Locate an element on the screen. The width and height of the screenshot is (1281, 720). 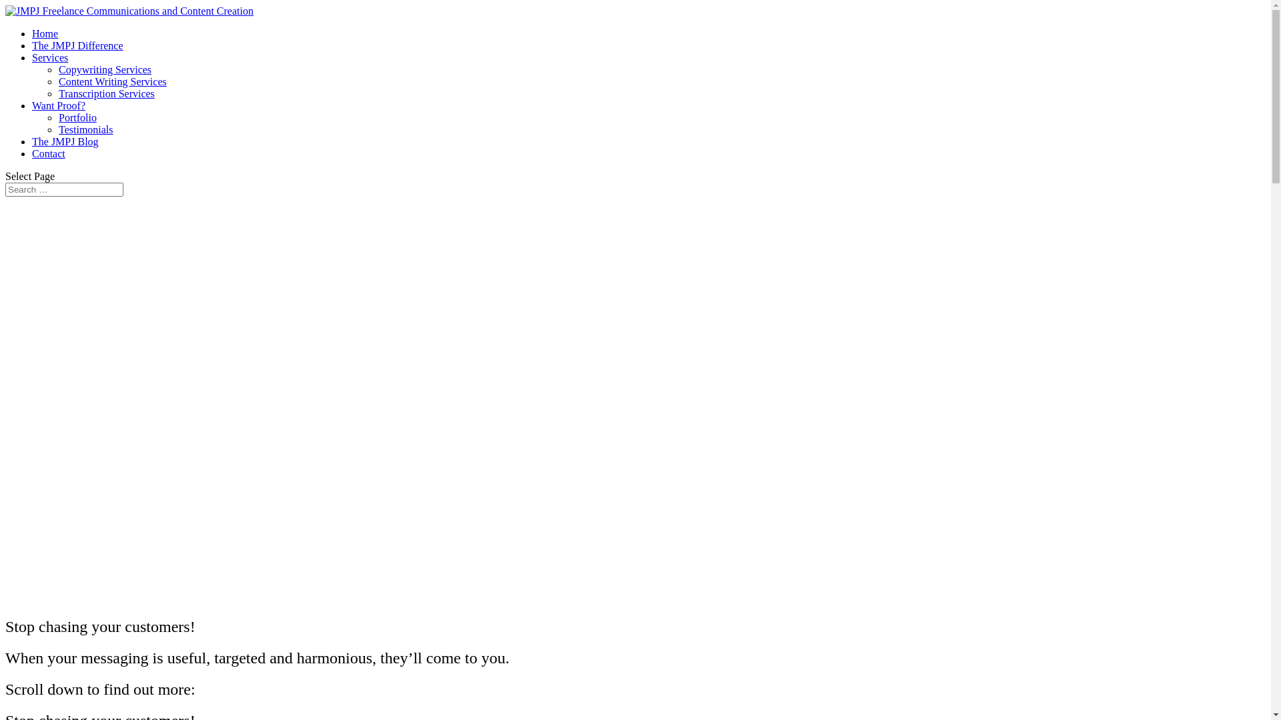
Testimonials is located at coordinates (86, 129).